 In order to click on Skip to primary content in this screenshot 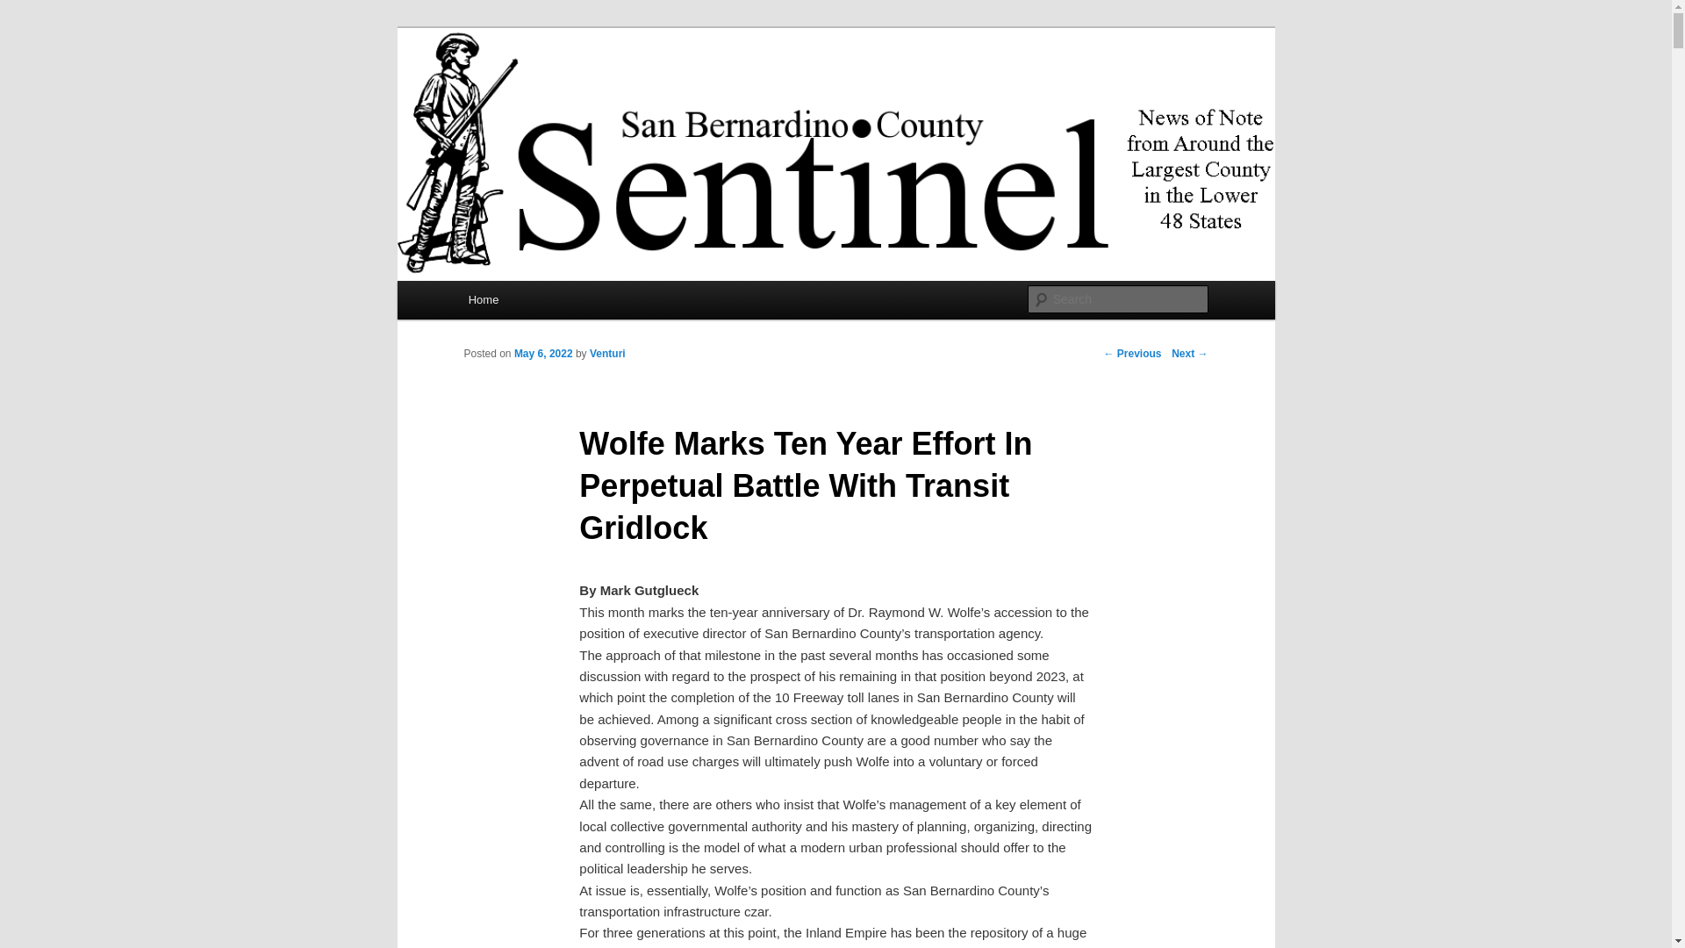, I will do `click(547, 302)`.